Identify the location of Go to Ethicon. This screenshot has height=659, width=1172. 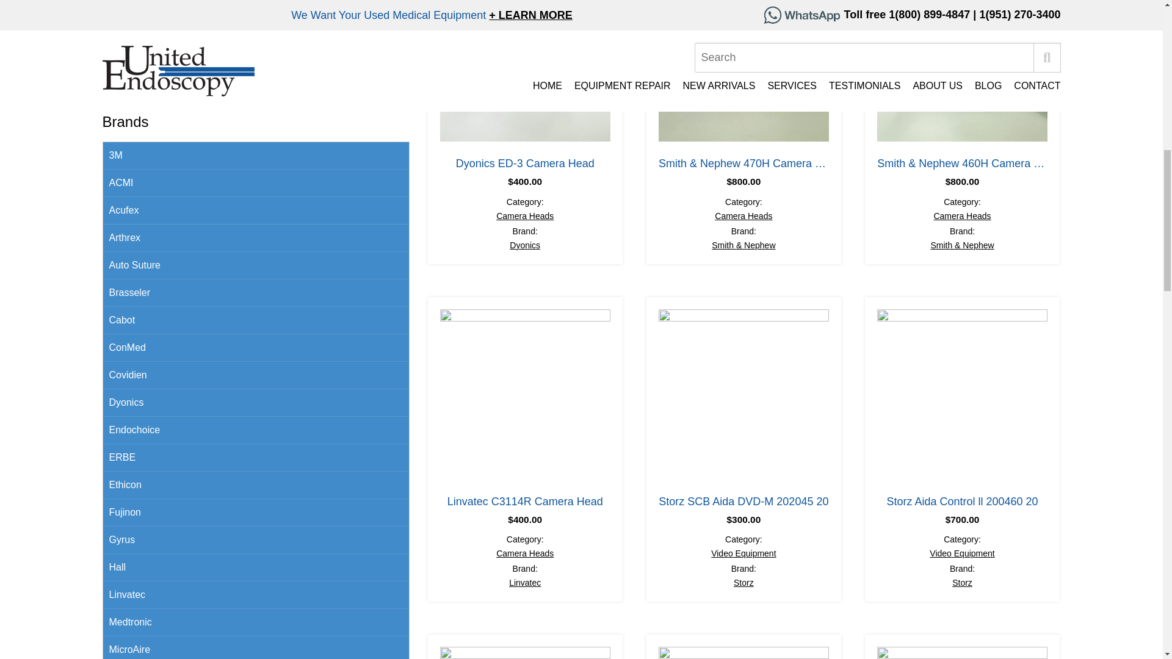
(255, 485).